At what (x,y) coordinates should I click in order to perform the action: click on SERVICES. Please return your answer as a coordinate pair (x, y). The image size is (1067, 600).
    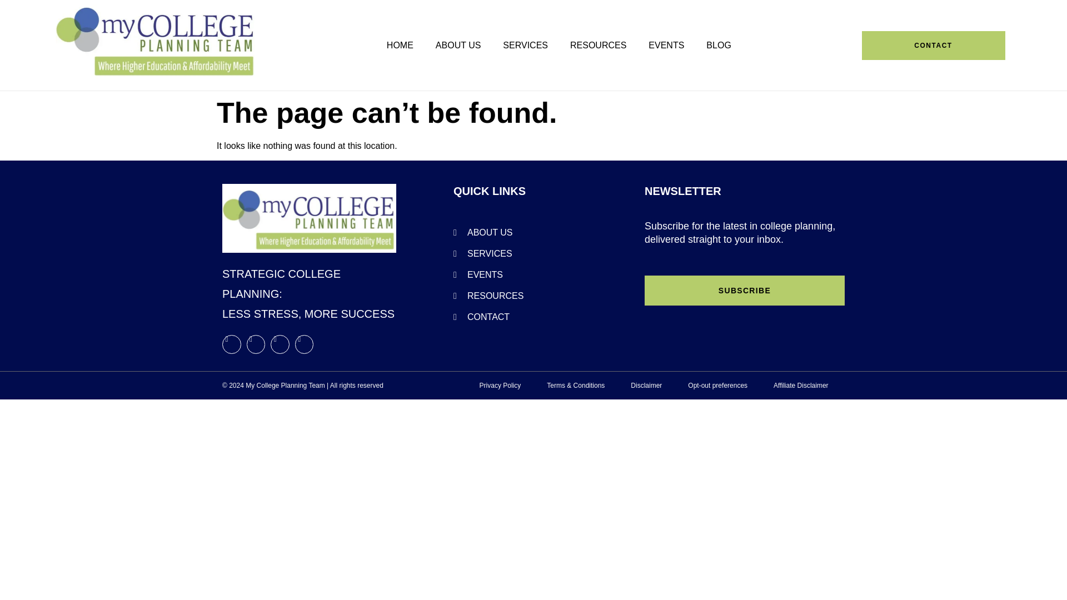
    Looking at the image, I should click on (526, 45).